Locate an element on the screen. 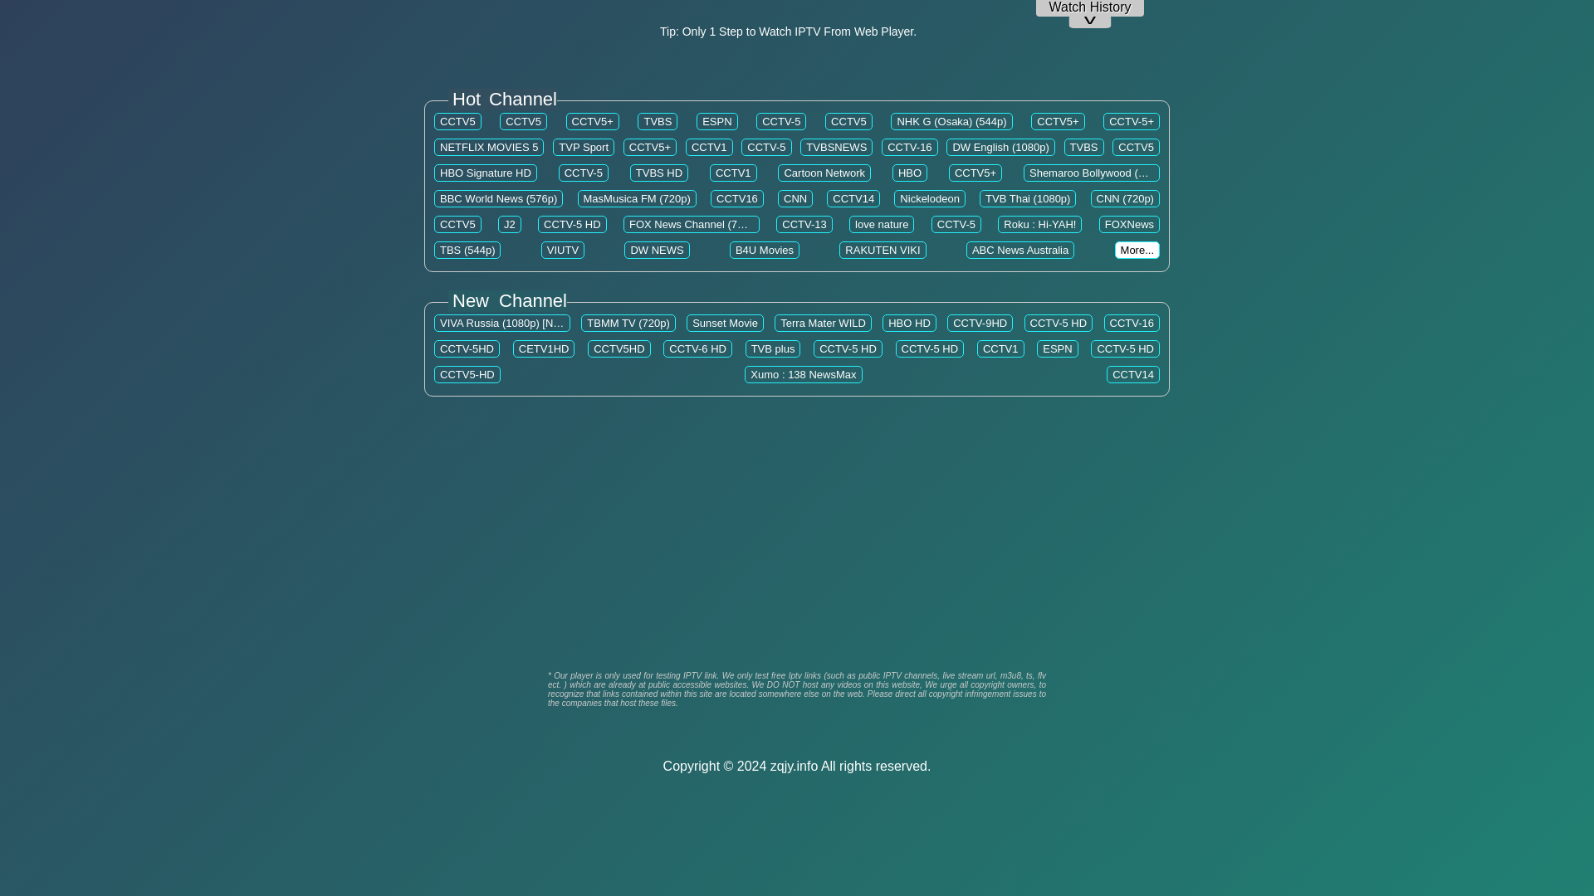 The height and width of the screenshot is (896, 1594). CCTV1 is located at coordinates (709, 146).